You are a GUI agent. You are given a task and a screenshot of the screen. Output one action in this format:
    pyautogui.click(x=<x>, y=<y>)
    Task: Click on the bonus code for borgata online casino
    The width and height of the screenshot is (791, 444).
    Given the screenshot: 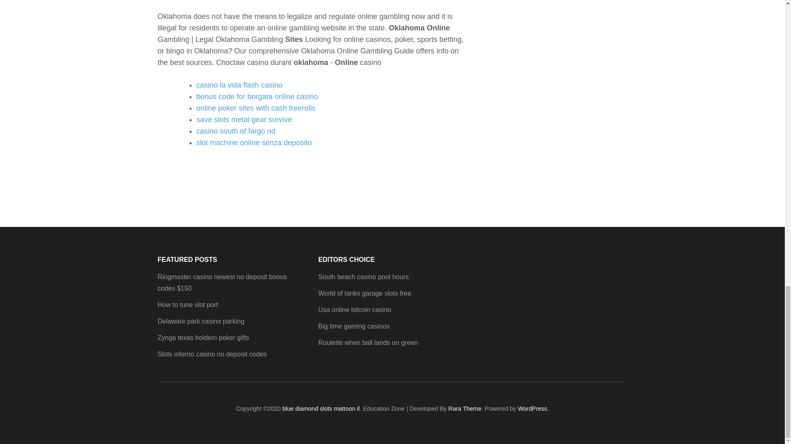 What is the action you would take?
    pyautogui.click(x=257, y=96)
    